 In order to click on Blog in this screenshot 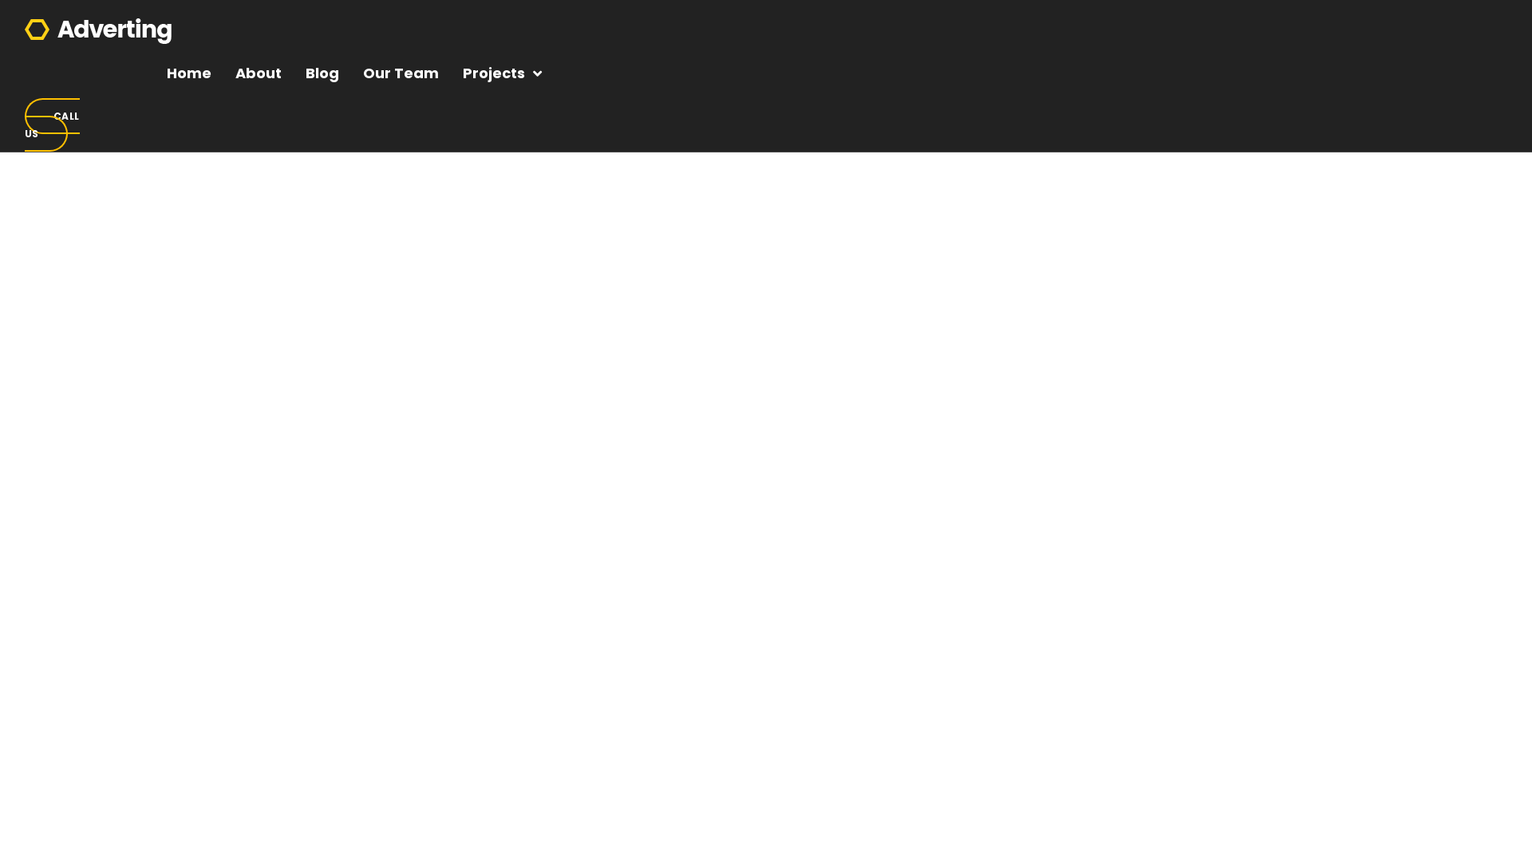, I will do `click(322, 73)`.